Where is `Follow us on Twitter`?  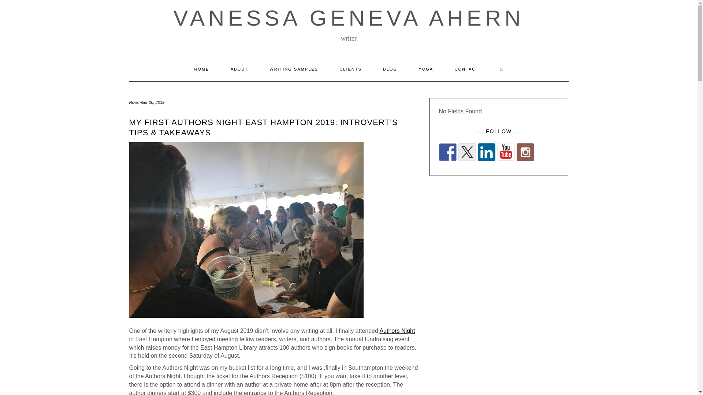 Follow us on Twitter is located at coordinates (467, 152).